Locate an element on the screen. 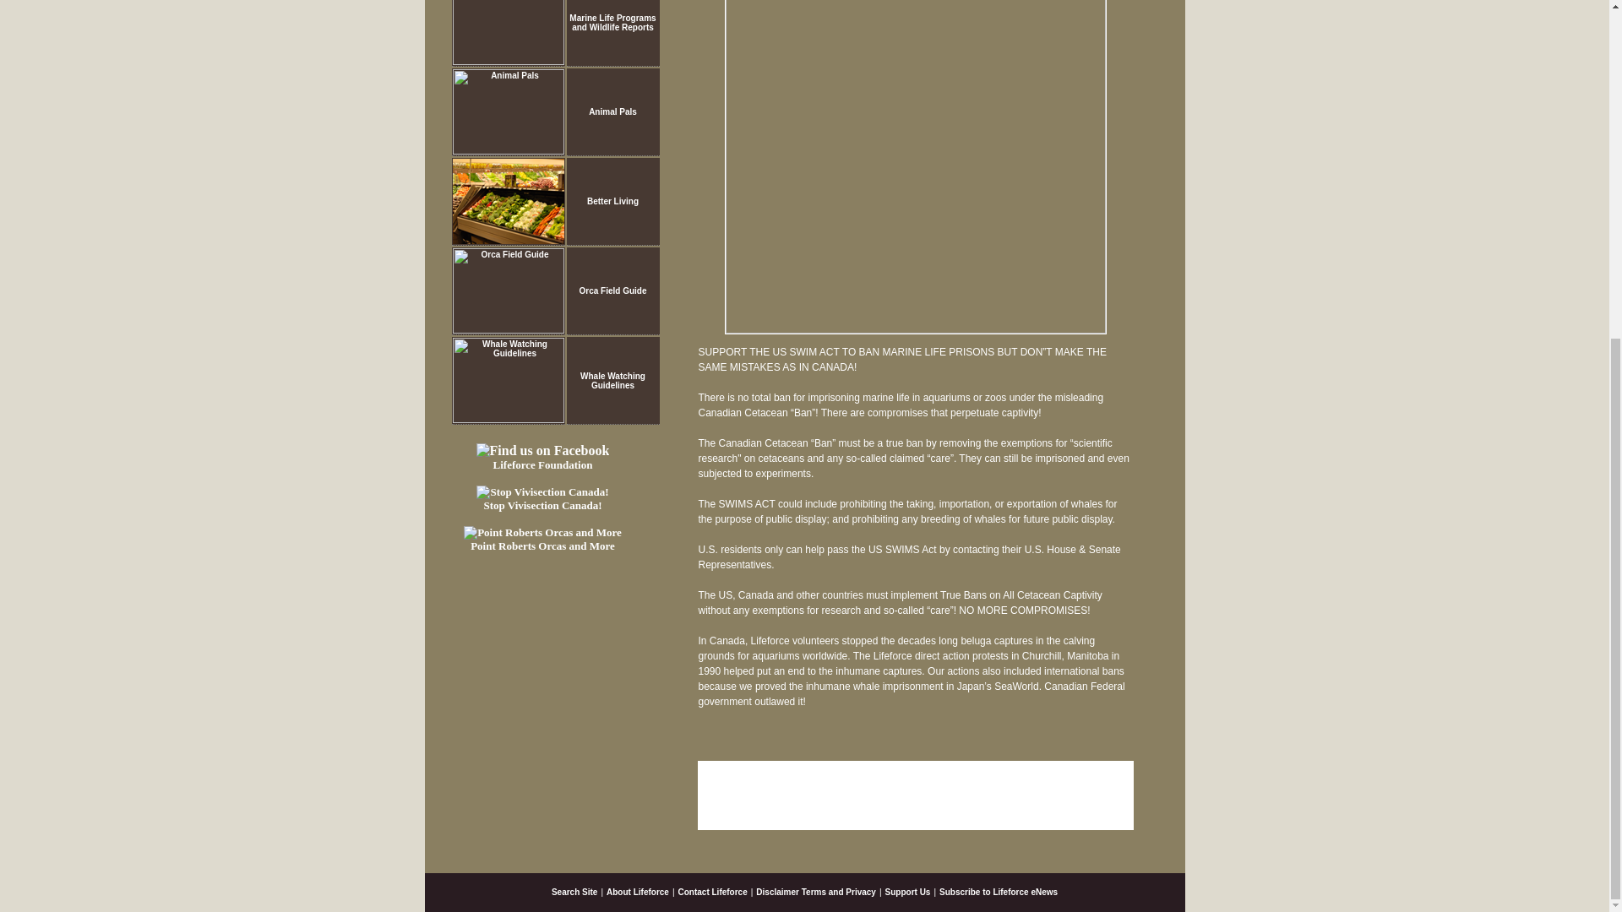 The image size is (1622, 912). Contact Lifeforce is located at coordinates (713, 892).